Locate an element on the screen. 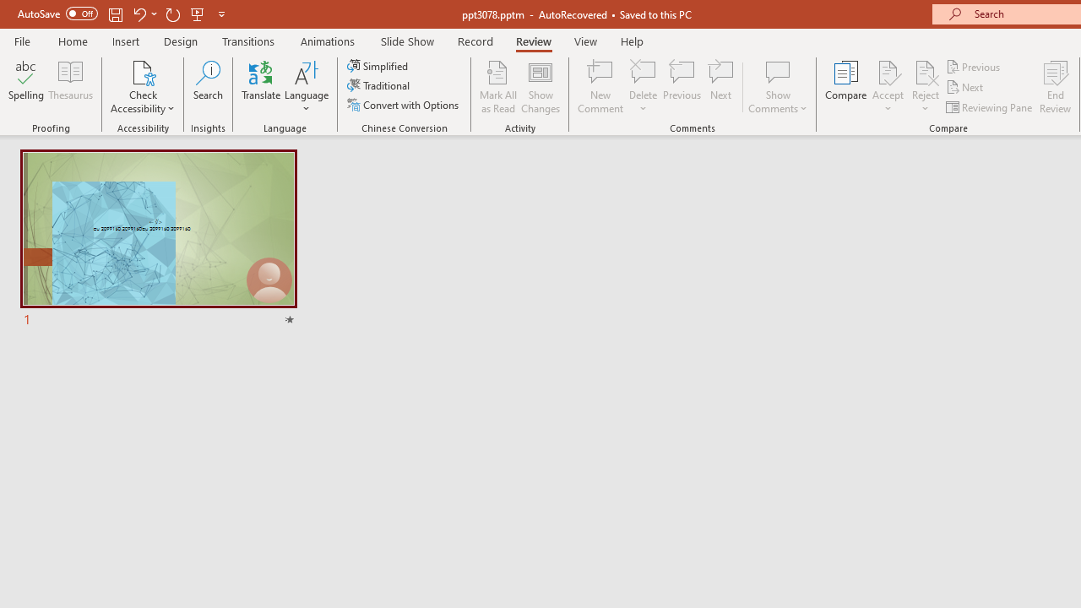 The width and height of the screenshot is (1081, 608). Simplified is located at coordinates (379, 66).